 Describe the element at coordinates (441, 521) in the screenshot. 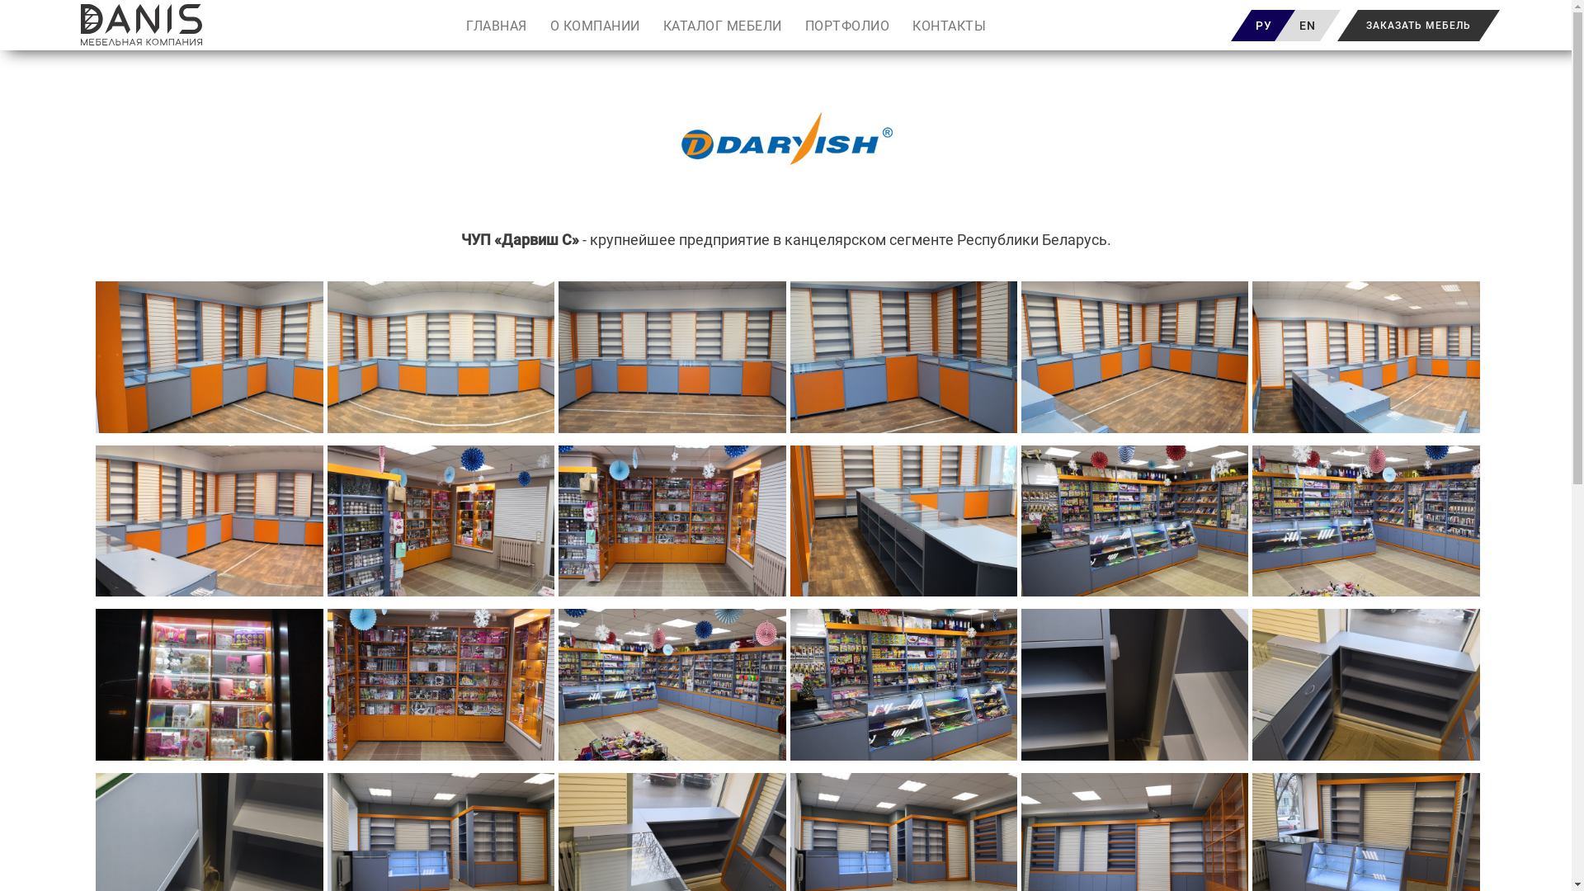

I see ` ` at that location.